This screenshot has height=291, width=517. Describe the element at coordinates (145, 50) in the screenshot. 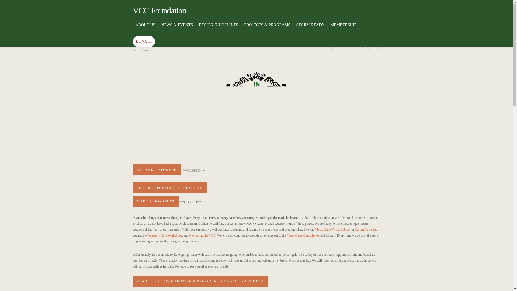

I see `Event` at that location.